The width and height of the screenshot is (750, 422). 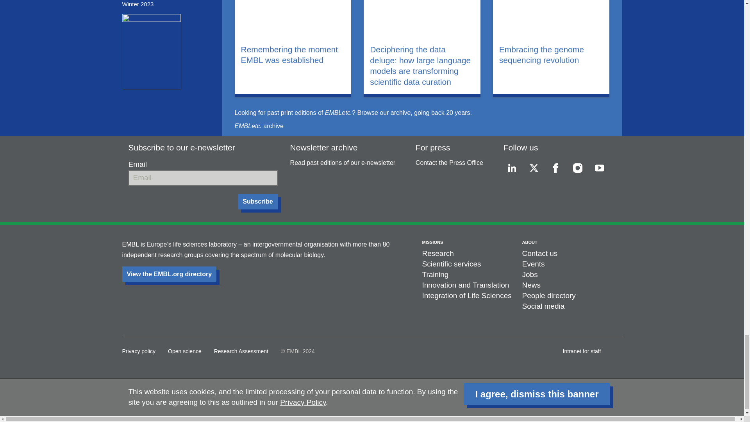 I want to click on Contact the Press Office, so click(x=449, y=163).